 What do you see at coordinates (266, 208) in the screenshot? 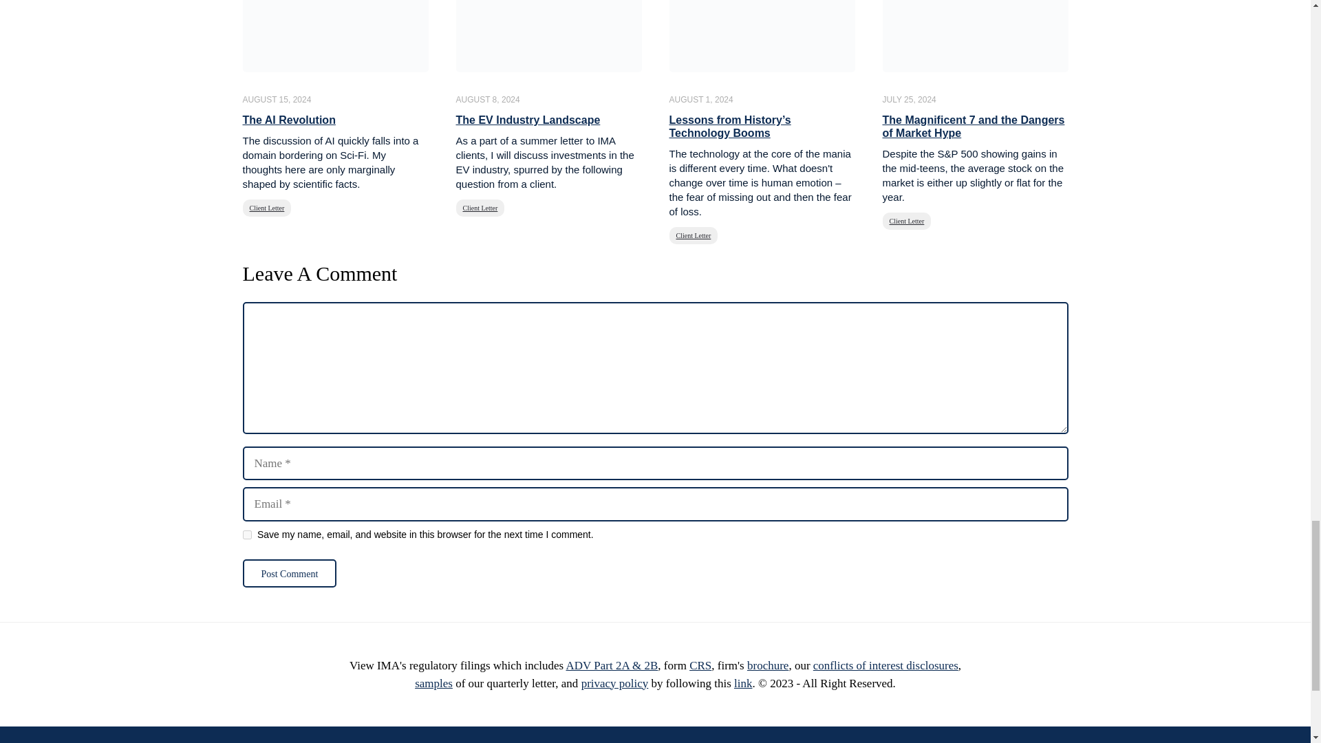
I see `Client Letter` at bounding box center [266, 208].